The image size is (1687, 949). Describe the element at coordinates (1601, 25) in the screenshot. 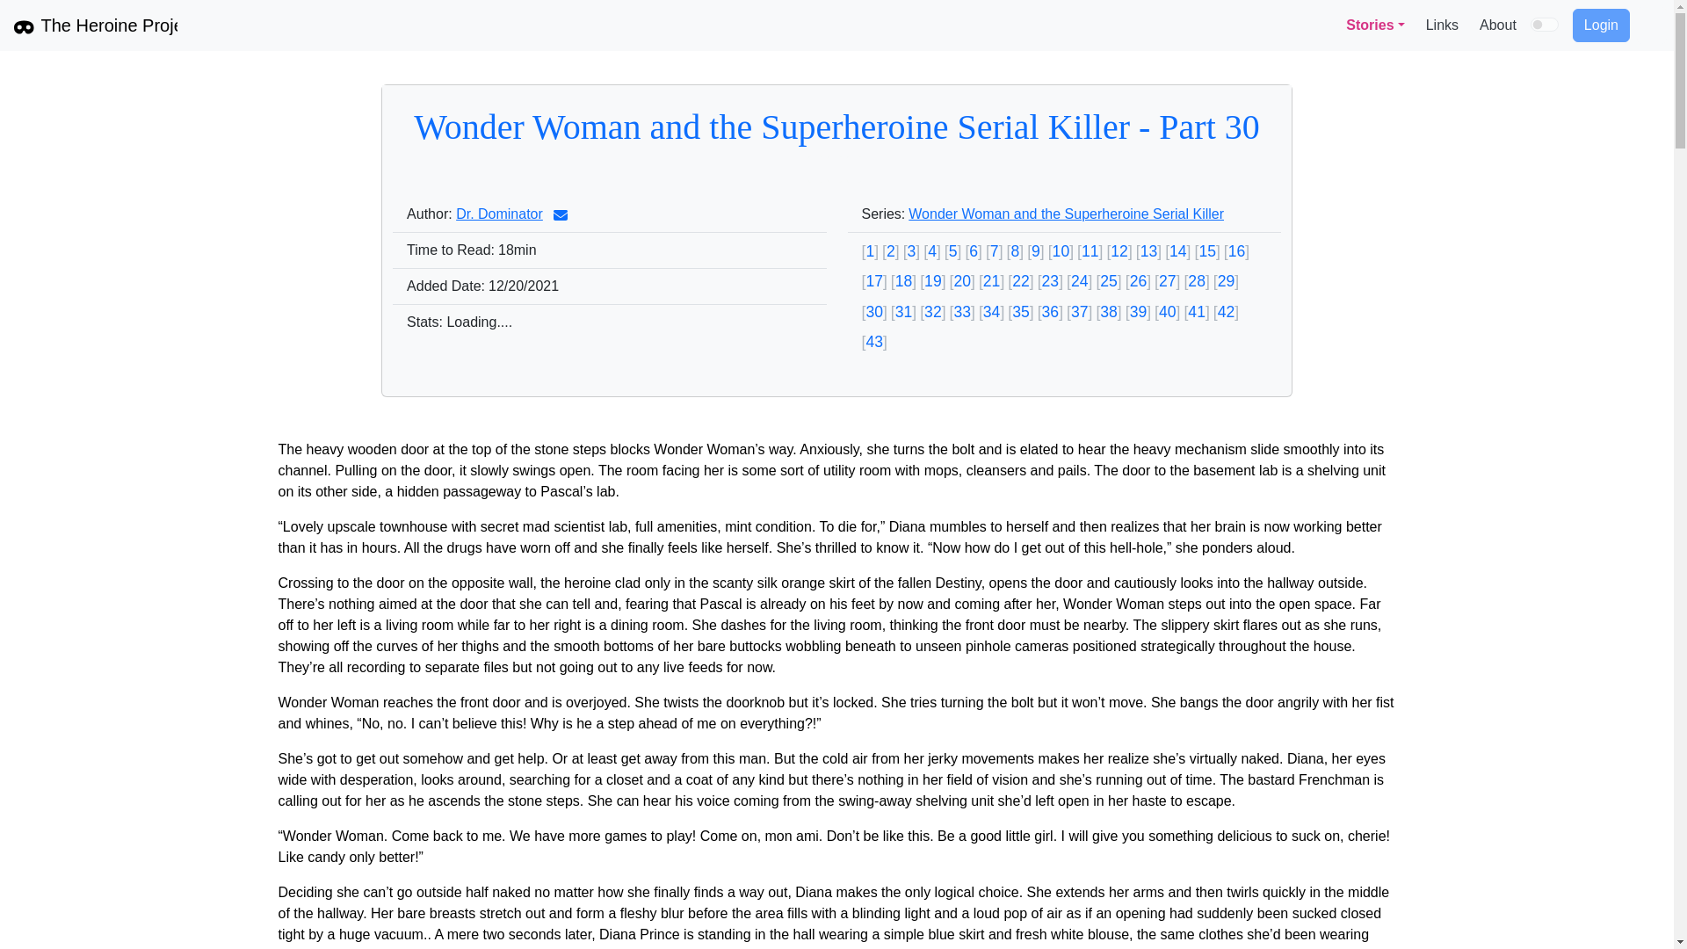

I see `Login` at that location.